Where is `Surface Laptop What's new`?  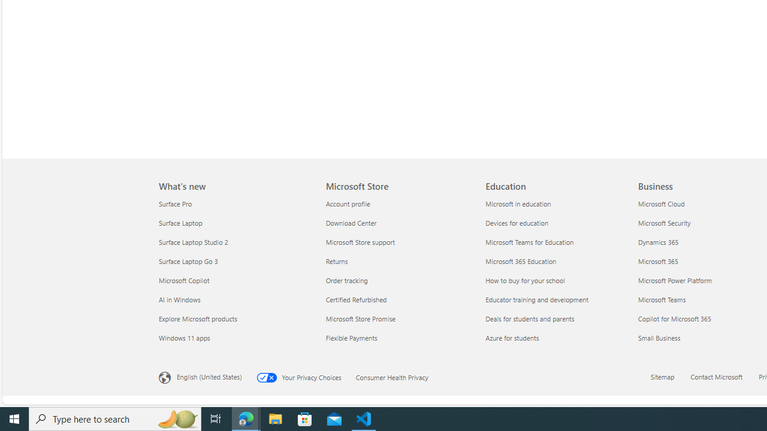
Surface Laptop What's new is located at coordinates (180, 223).